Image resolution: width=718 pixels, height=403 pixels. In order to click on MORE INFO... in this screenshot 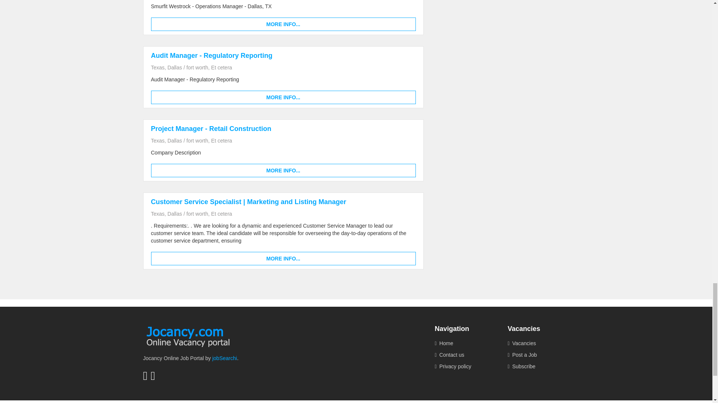, I will do `click(283, 24)`.